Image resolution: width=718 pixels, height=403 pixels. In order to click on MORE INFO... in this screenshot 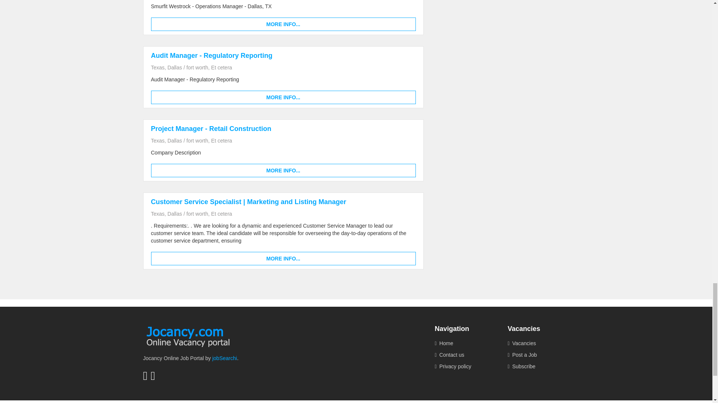, I will do `click(283, 24)`.